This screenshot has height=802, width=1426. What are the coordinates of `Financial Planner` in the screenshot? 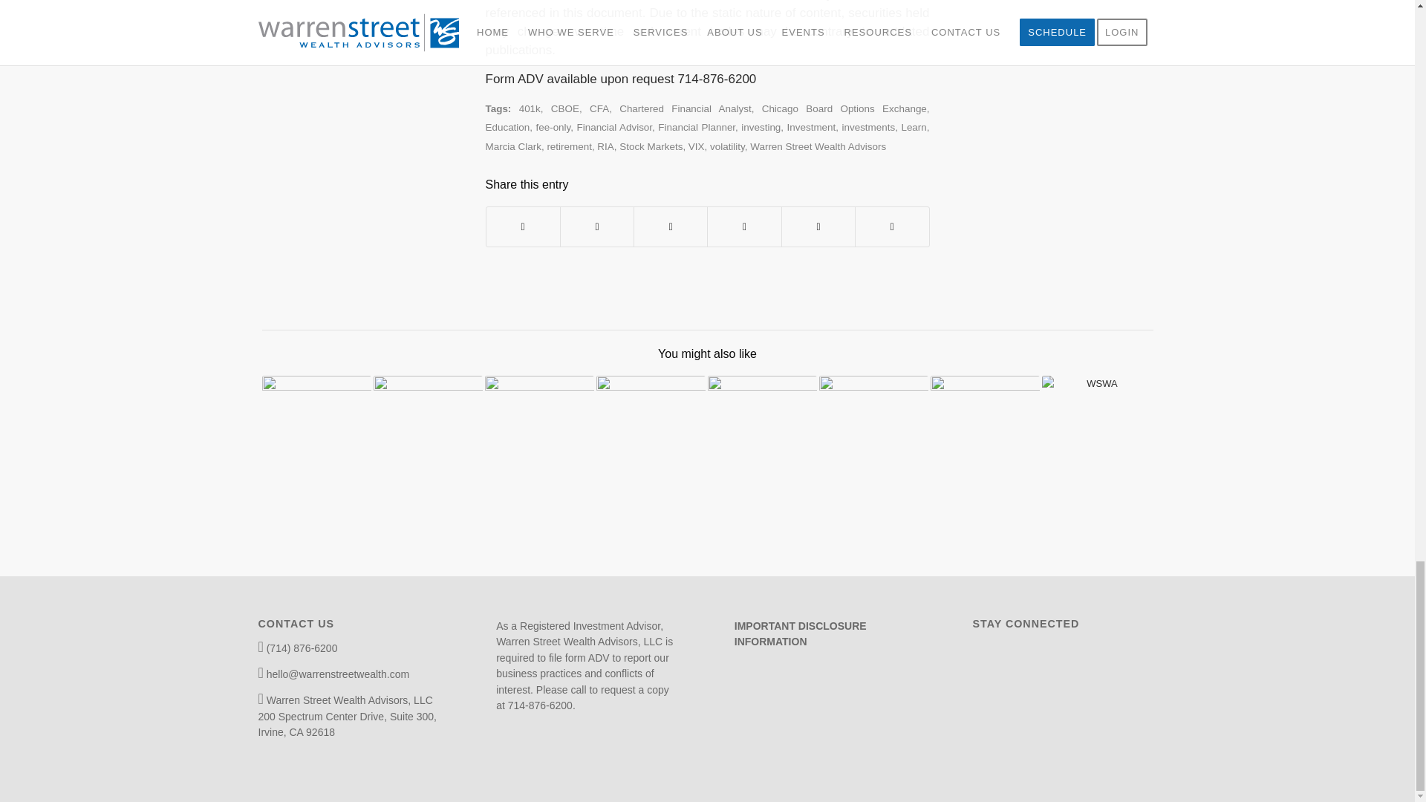 It's located at (697, 128).